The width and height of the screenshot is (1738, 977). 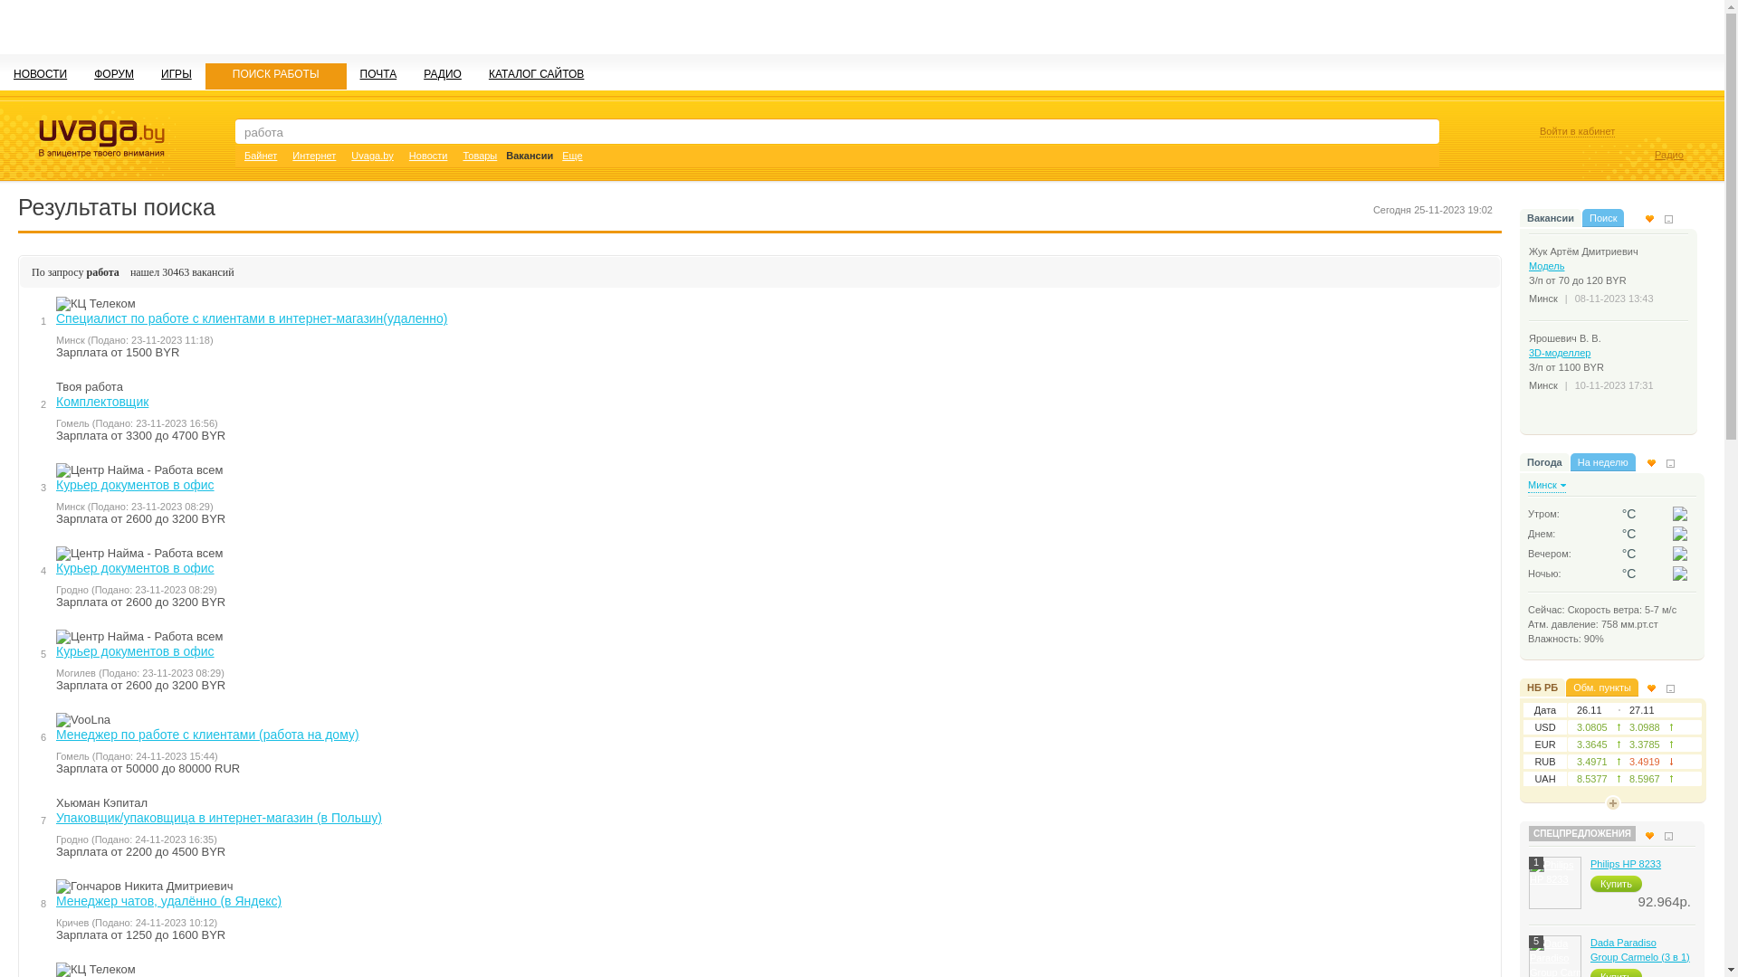 I want to click on  , so click(x=1680, y=574).